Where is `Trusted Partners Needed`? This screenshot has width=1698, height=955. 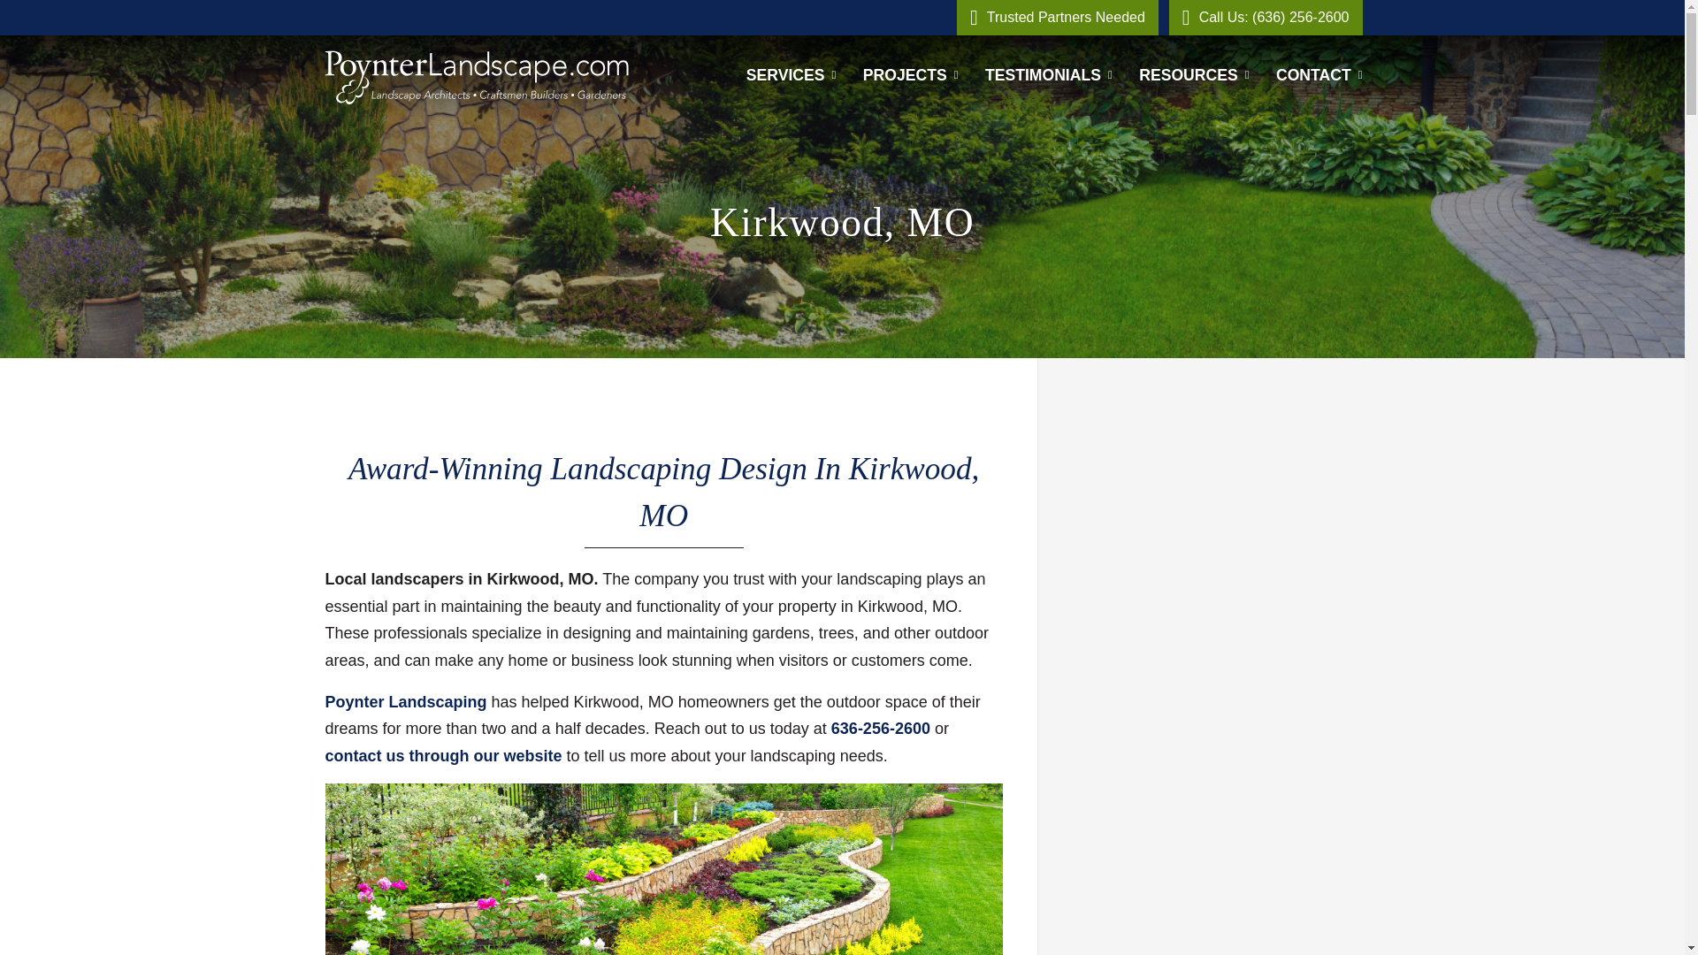
Trusted Partners Needed is located at coordinates (1058, 18).